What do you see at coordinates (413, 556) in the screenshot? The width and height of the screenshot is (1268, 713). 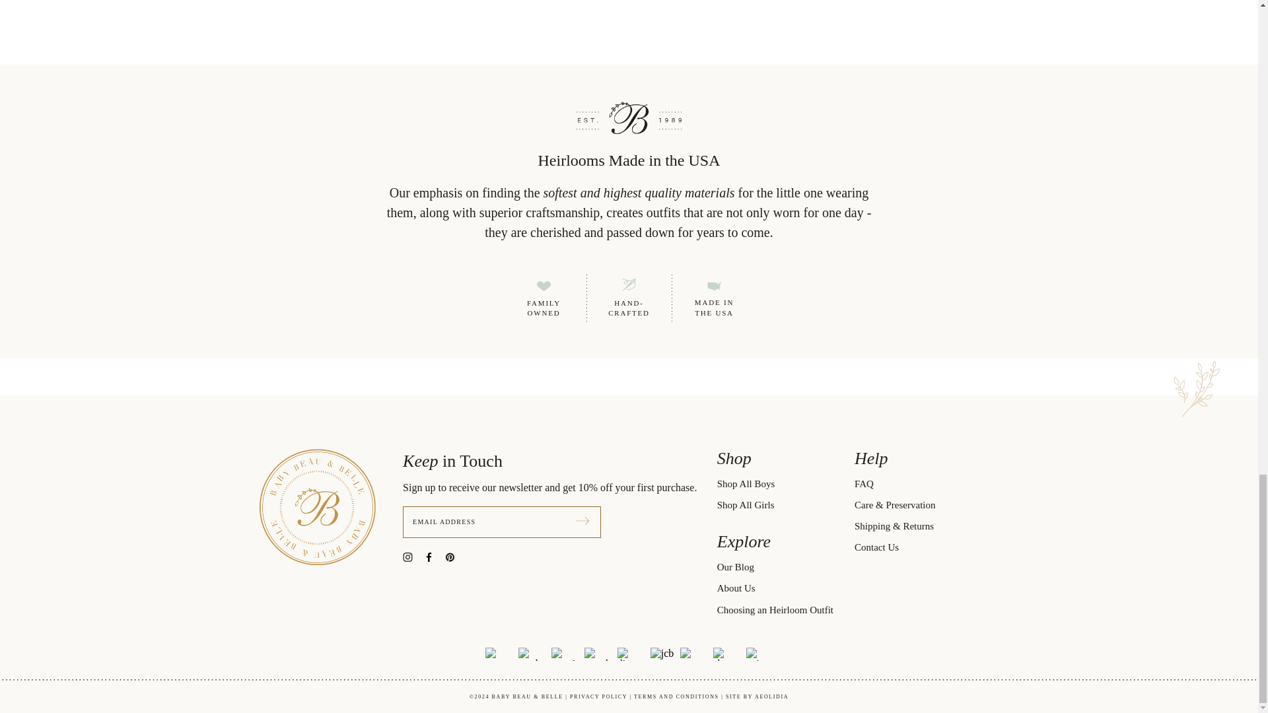 I see `Baby Beau and Belle on Instagram` at bounding box center [413, 556].